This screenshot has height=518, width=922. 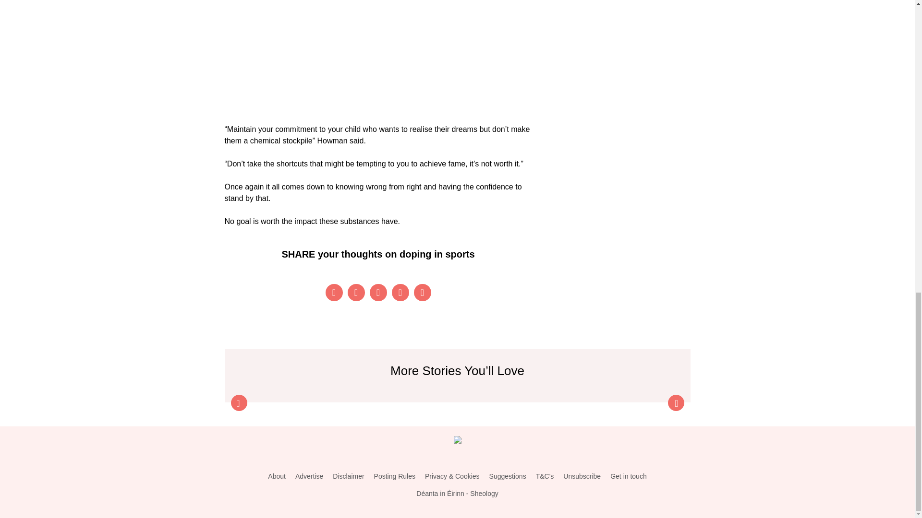 I want to click on Advertise, so click(x=309, y=476).